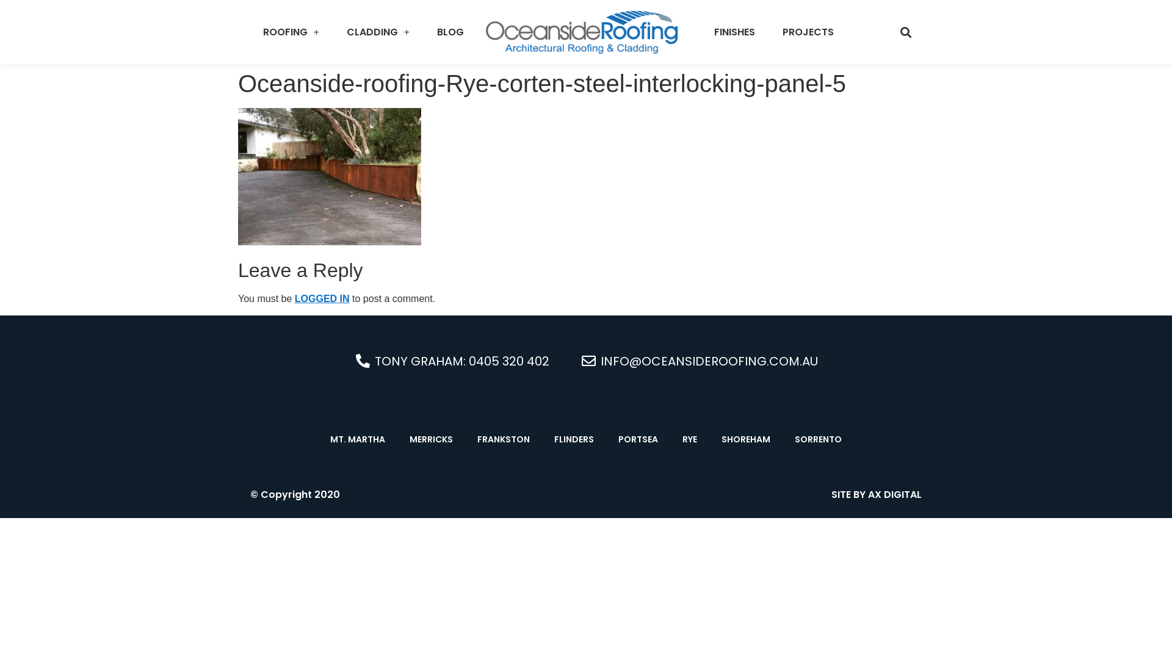  What do you see at coordinates (818, 439) in the screenshot?
I see `SORRENTO` at bounding box center [818, 439].